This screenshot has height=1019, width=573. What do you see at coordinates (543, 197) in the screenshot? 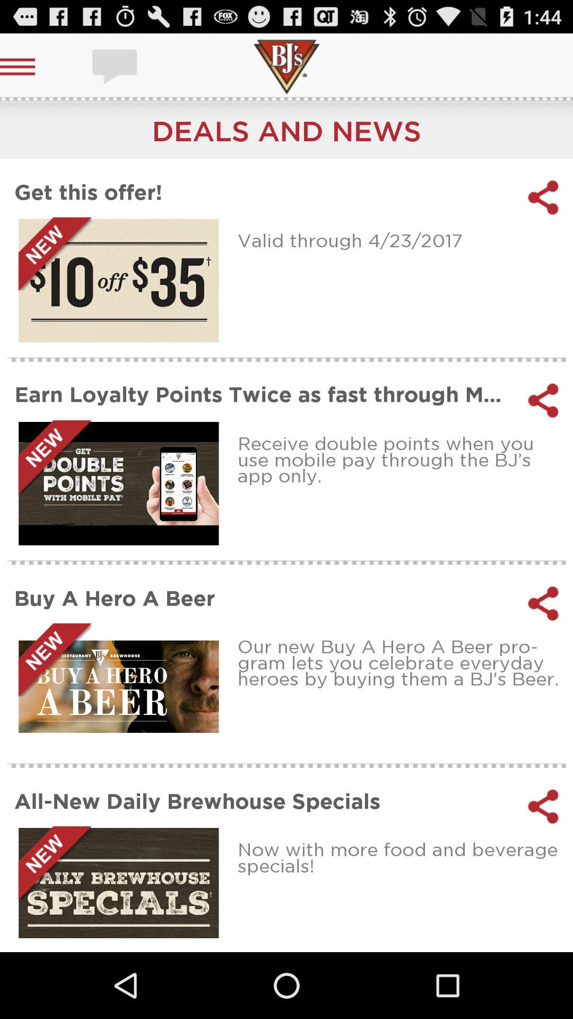
I see `share this offer` at bounding box center [543, 197].